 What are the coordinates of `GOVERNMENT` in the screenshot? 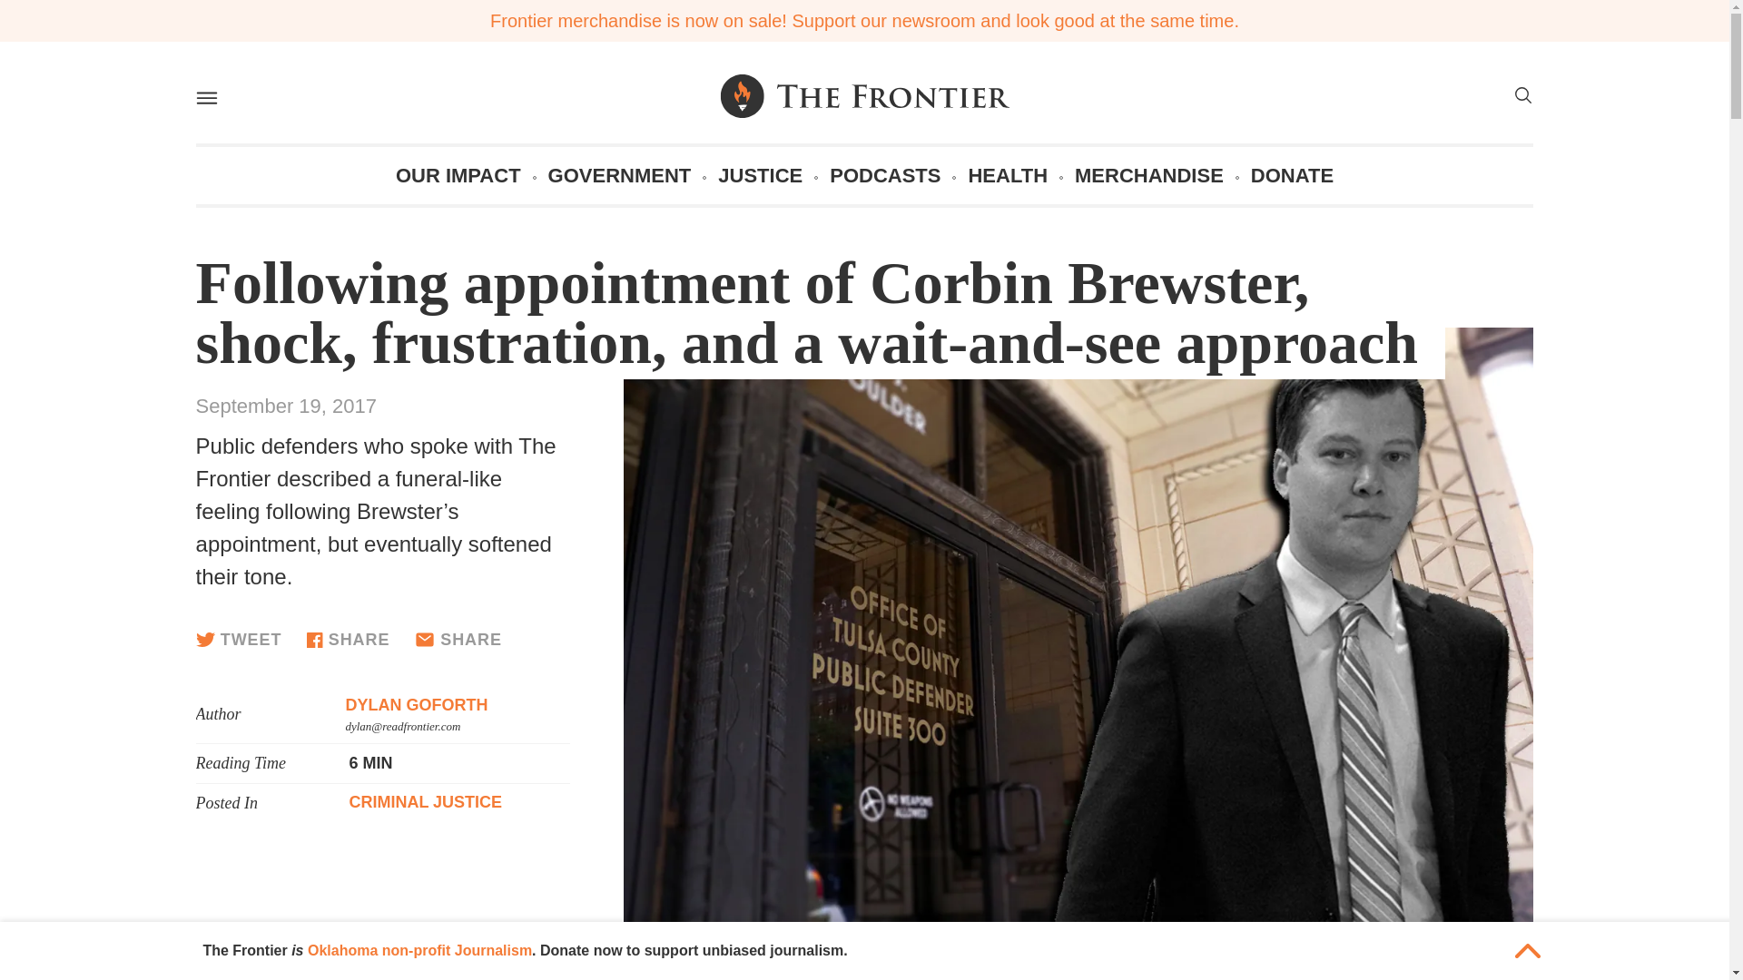 It's located at (620, 175).